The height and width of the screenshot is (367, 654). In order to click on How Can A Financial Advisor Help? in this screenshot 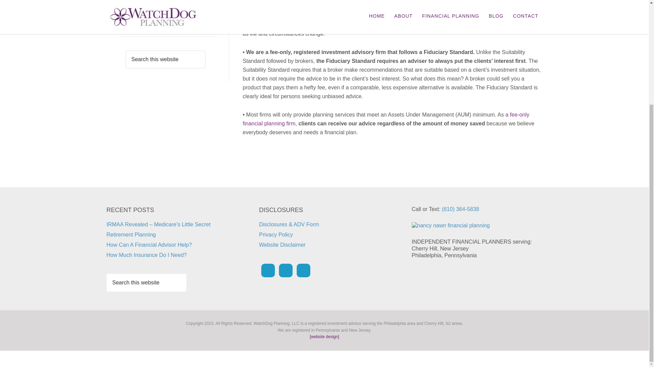, I will do `click(149, 245)`.